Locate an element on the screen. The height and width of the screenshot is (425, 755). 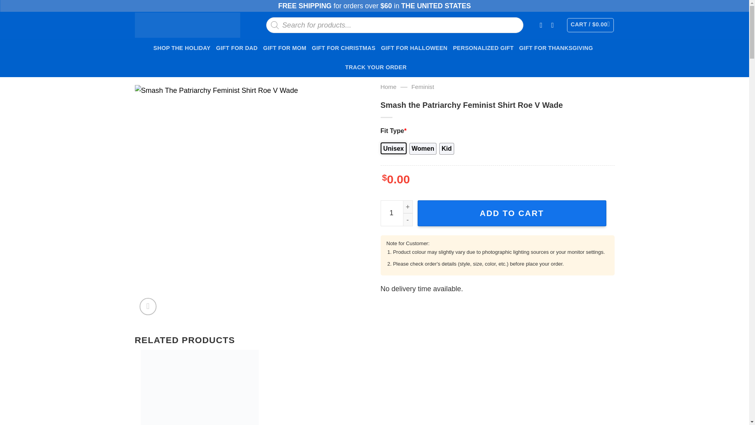
GIFT FOR HALLOWEEN is located at coordinates (414, 48).